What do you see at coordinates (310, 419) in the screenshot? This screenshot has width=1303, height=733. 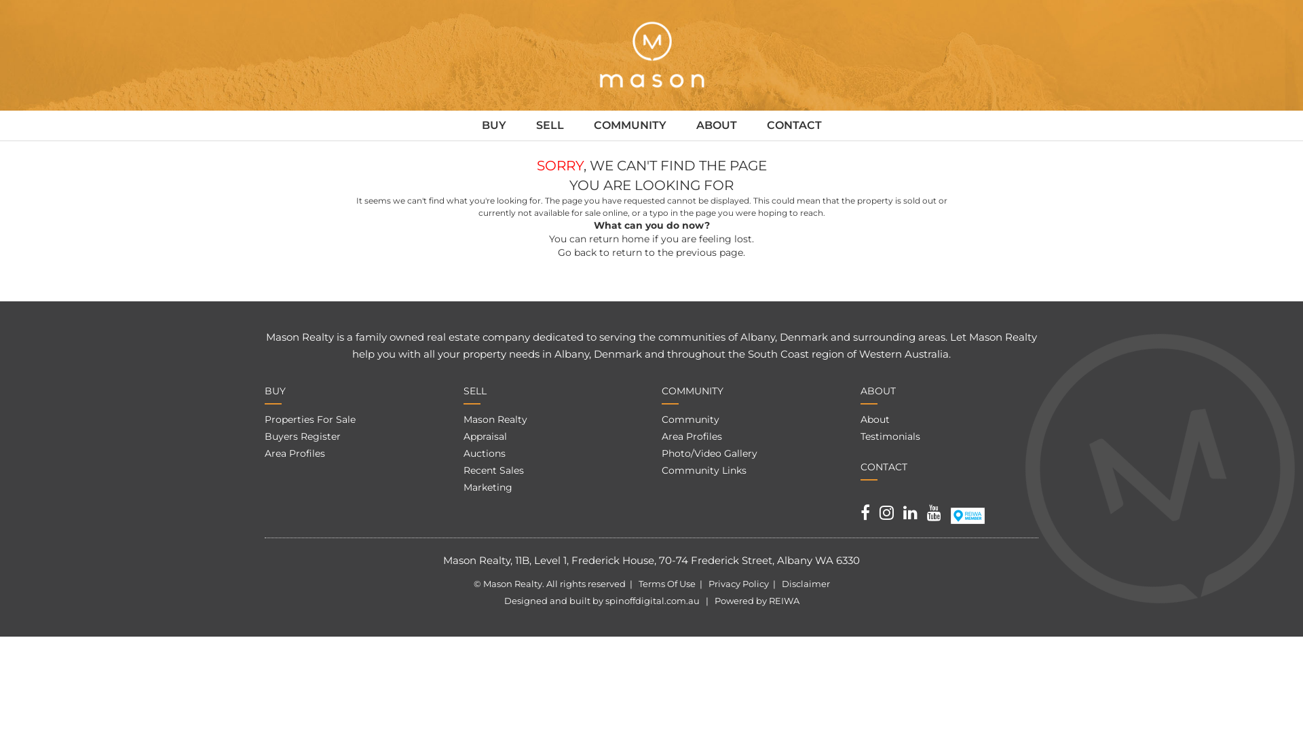 I see `Properties For Sale` at bounding box center [310, 419].